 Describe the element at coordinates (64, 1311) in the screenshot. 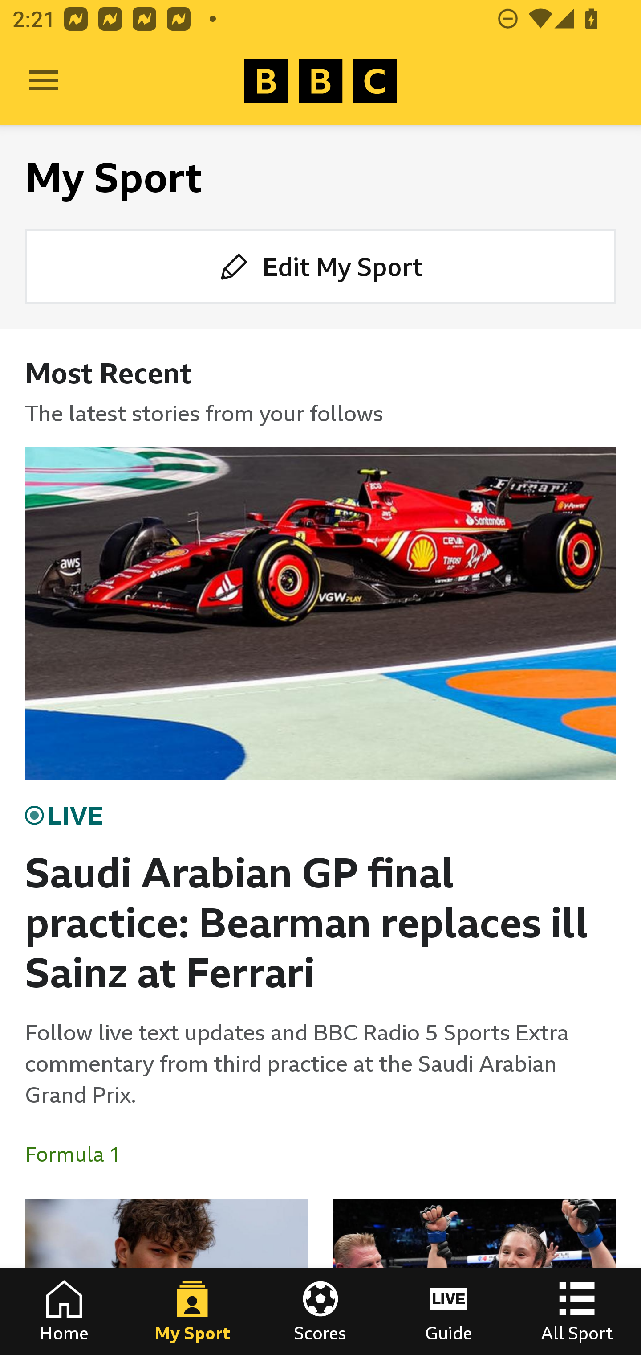

I see `Home` at that location.